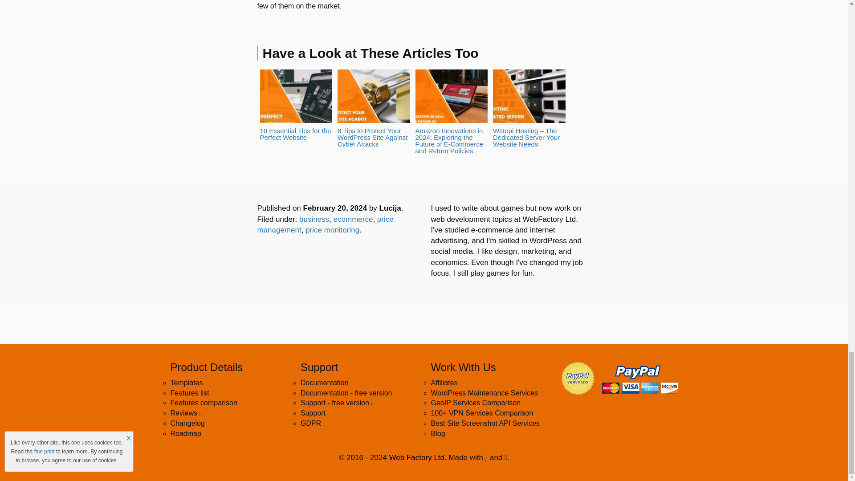 The image size is (855, 481). What do you see at coordinates (189, 393) in the screenshot?
I see `Features list` at bounding box center [189, 393].